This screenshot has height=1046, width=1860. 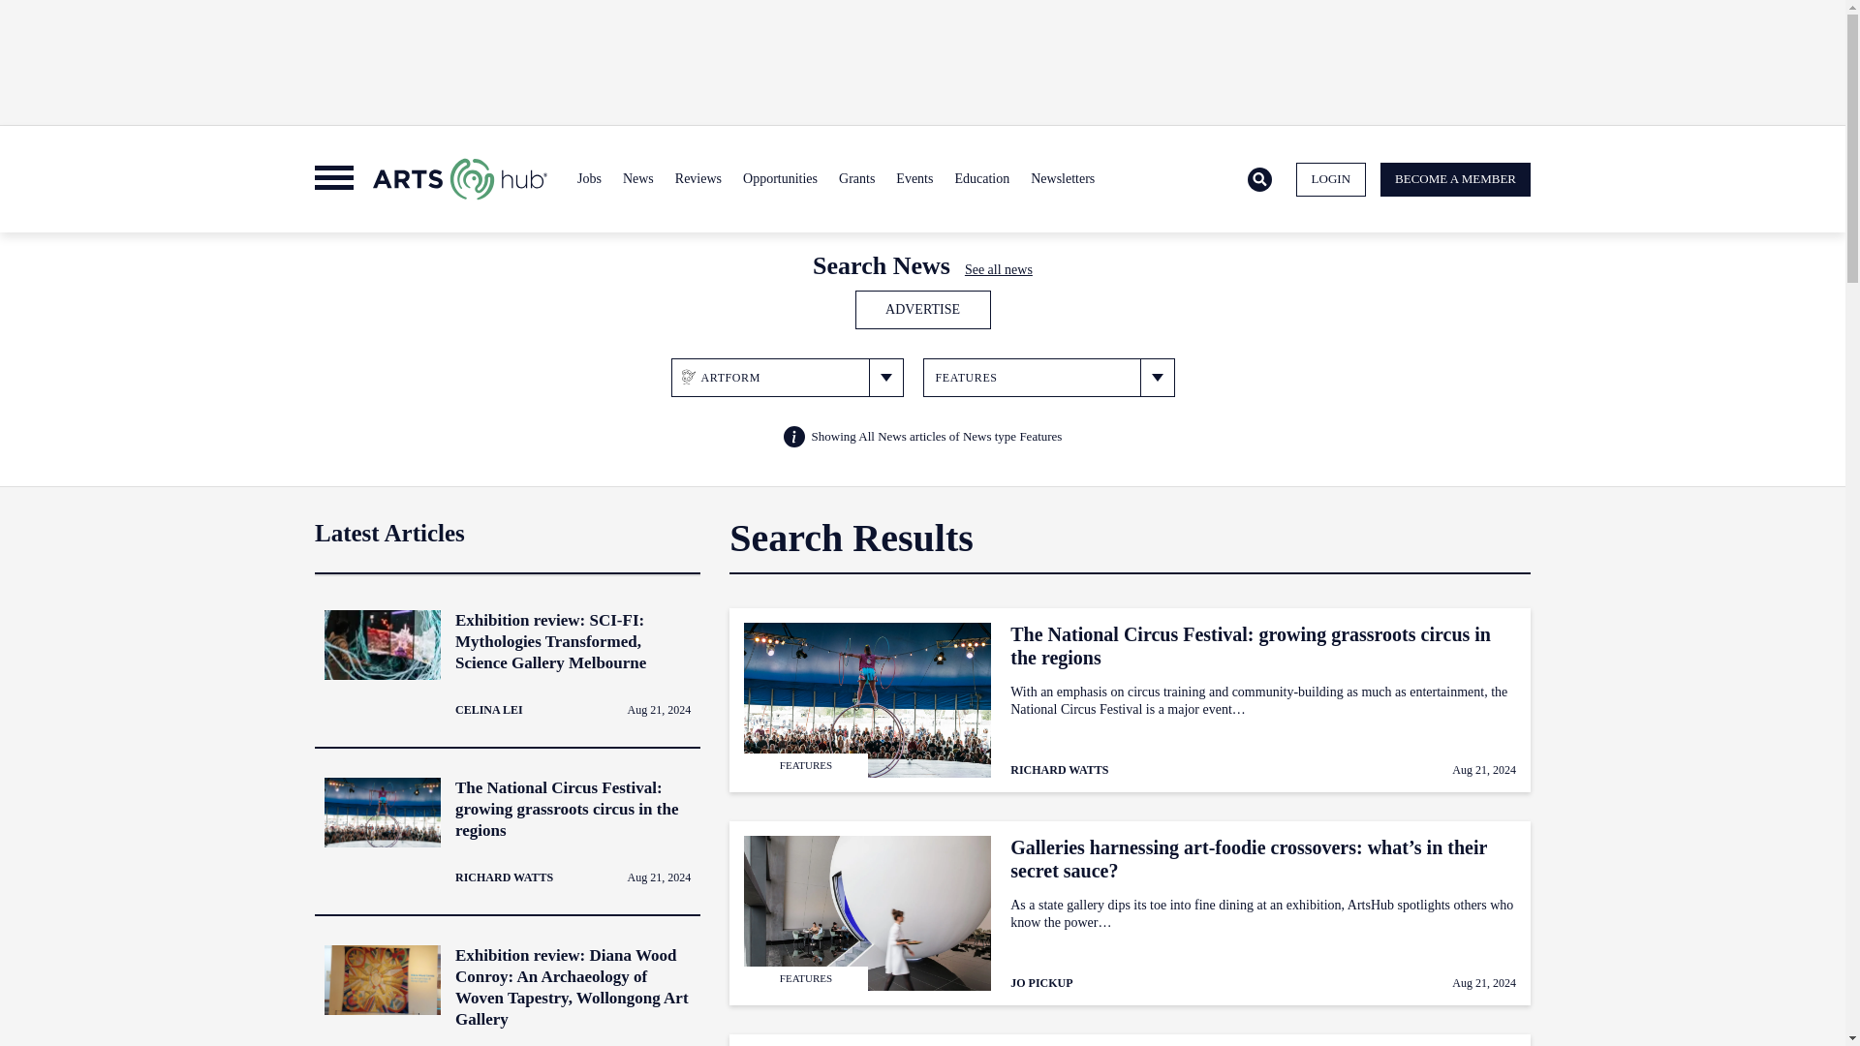 What do you see at coordinates (589, 178) in the screenshot?
I see `Jobs` at bounding box center [589, 178].